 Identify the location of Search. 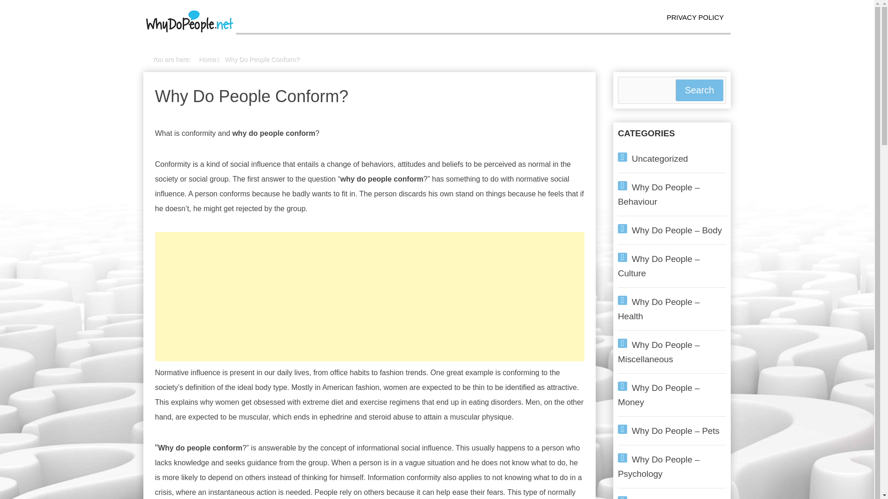
(699, 90).